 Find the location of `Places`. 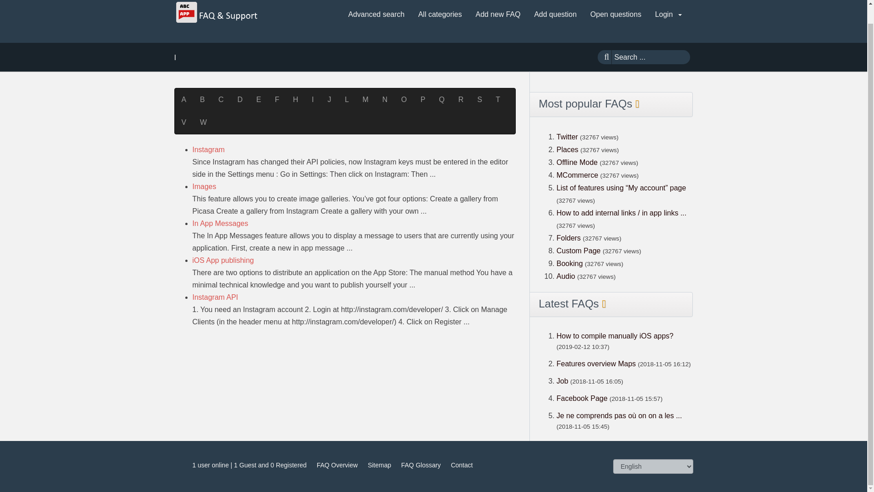

Places is located at coordinates (567, 149).